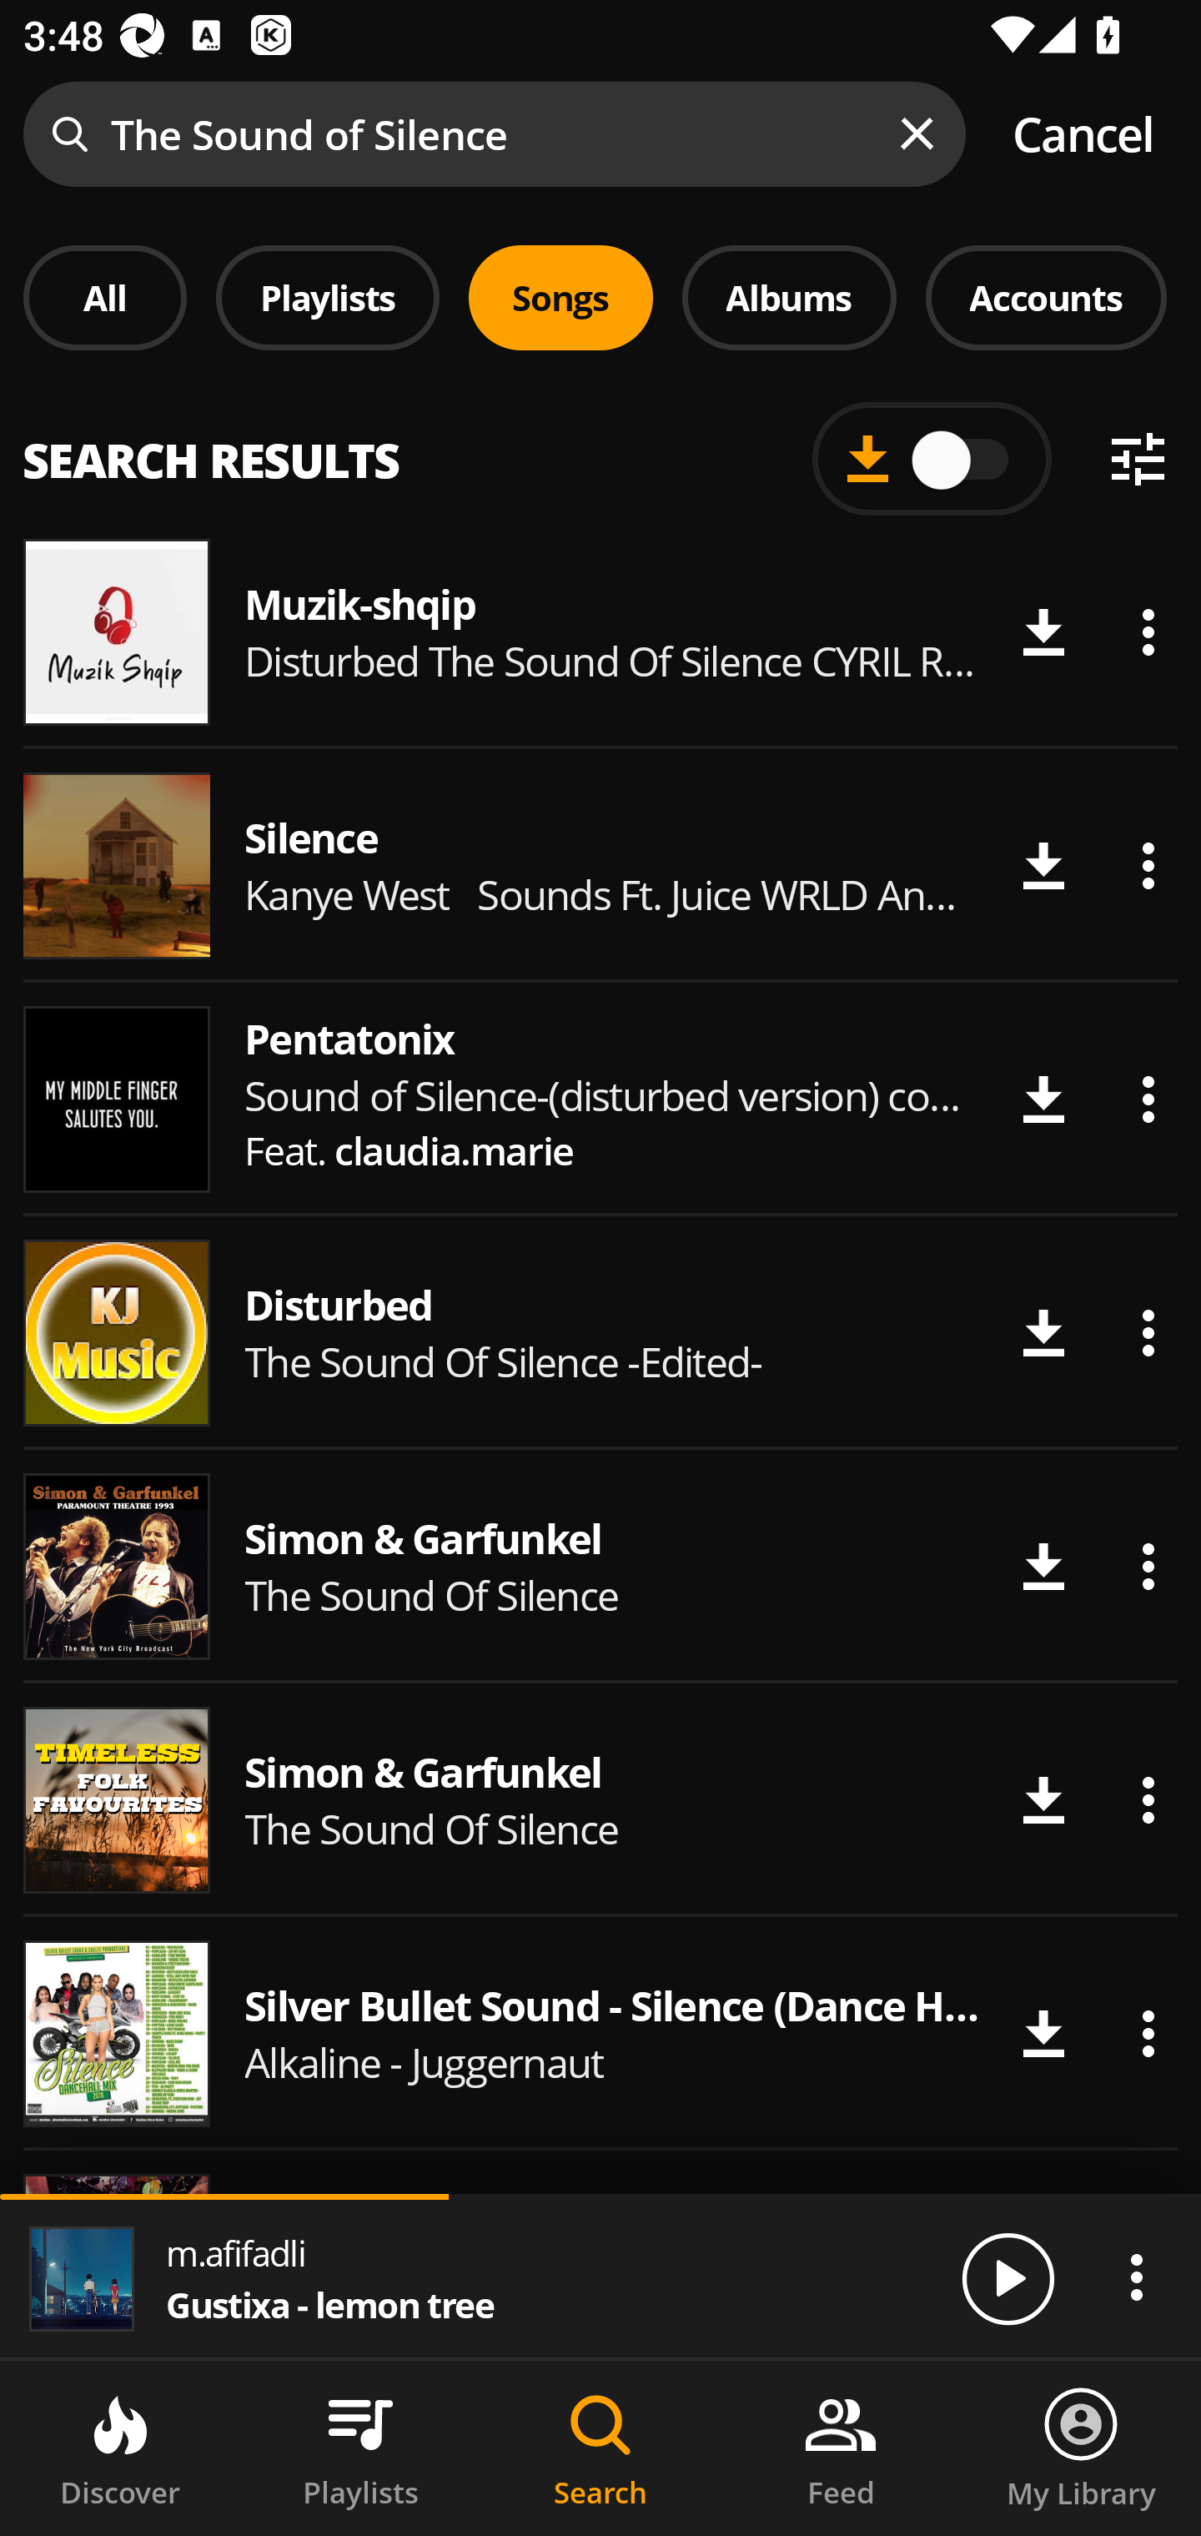  What do you see at coordinates (120, 2448) in the screenshot?
I see `Discover` at bounding box center [120, 2448].